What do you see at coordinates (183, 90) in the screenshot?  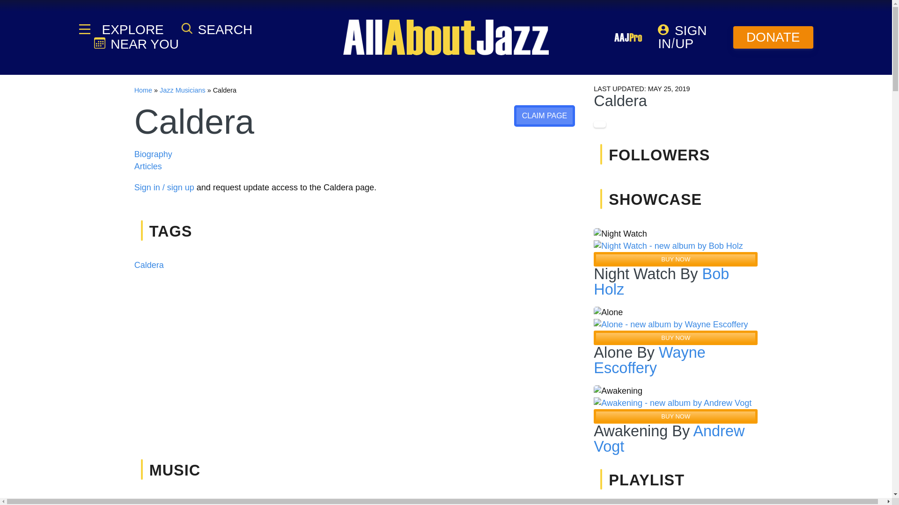 I see `Jazz Musicians` at bounding box center [183, 90].